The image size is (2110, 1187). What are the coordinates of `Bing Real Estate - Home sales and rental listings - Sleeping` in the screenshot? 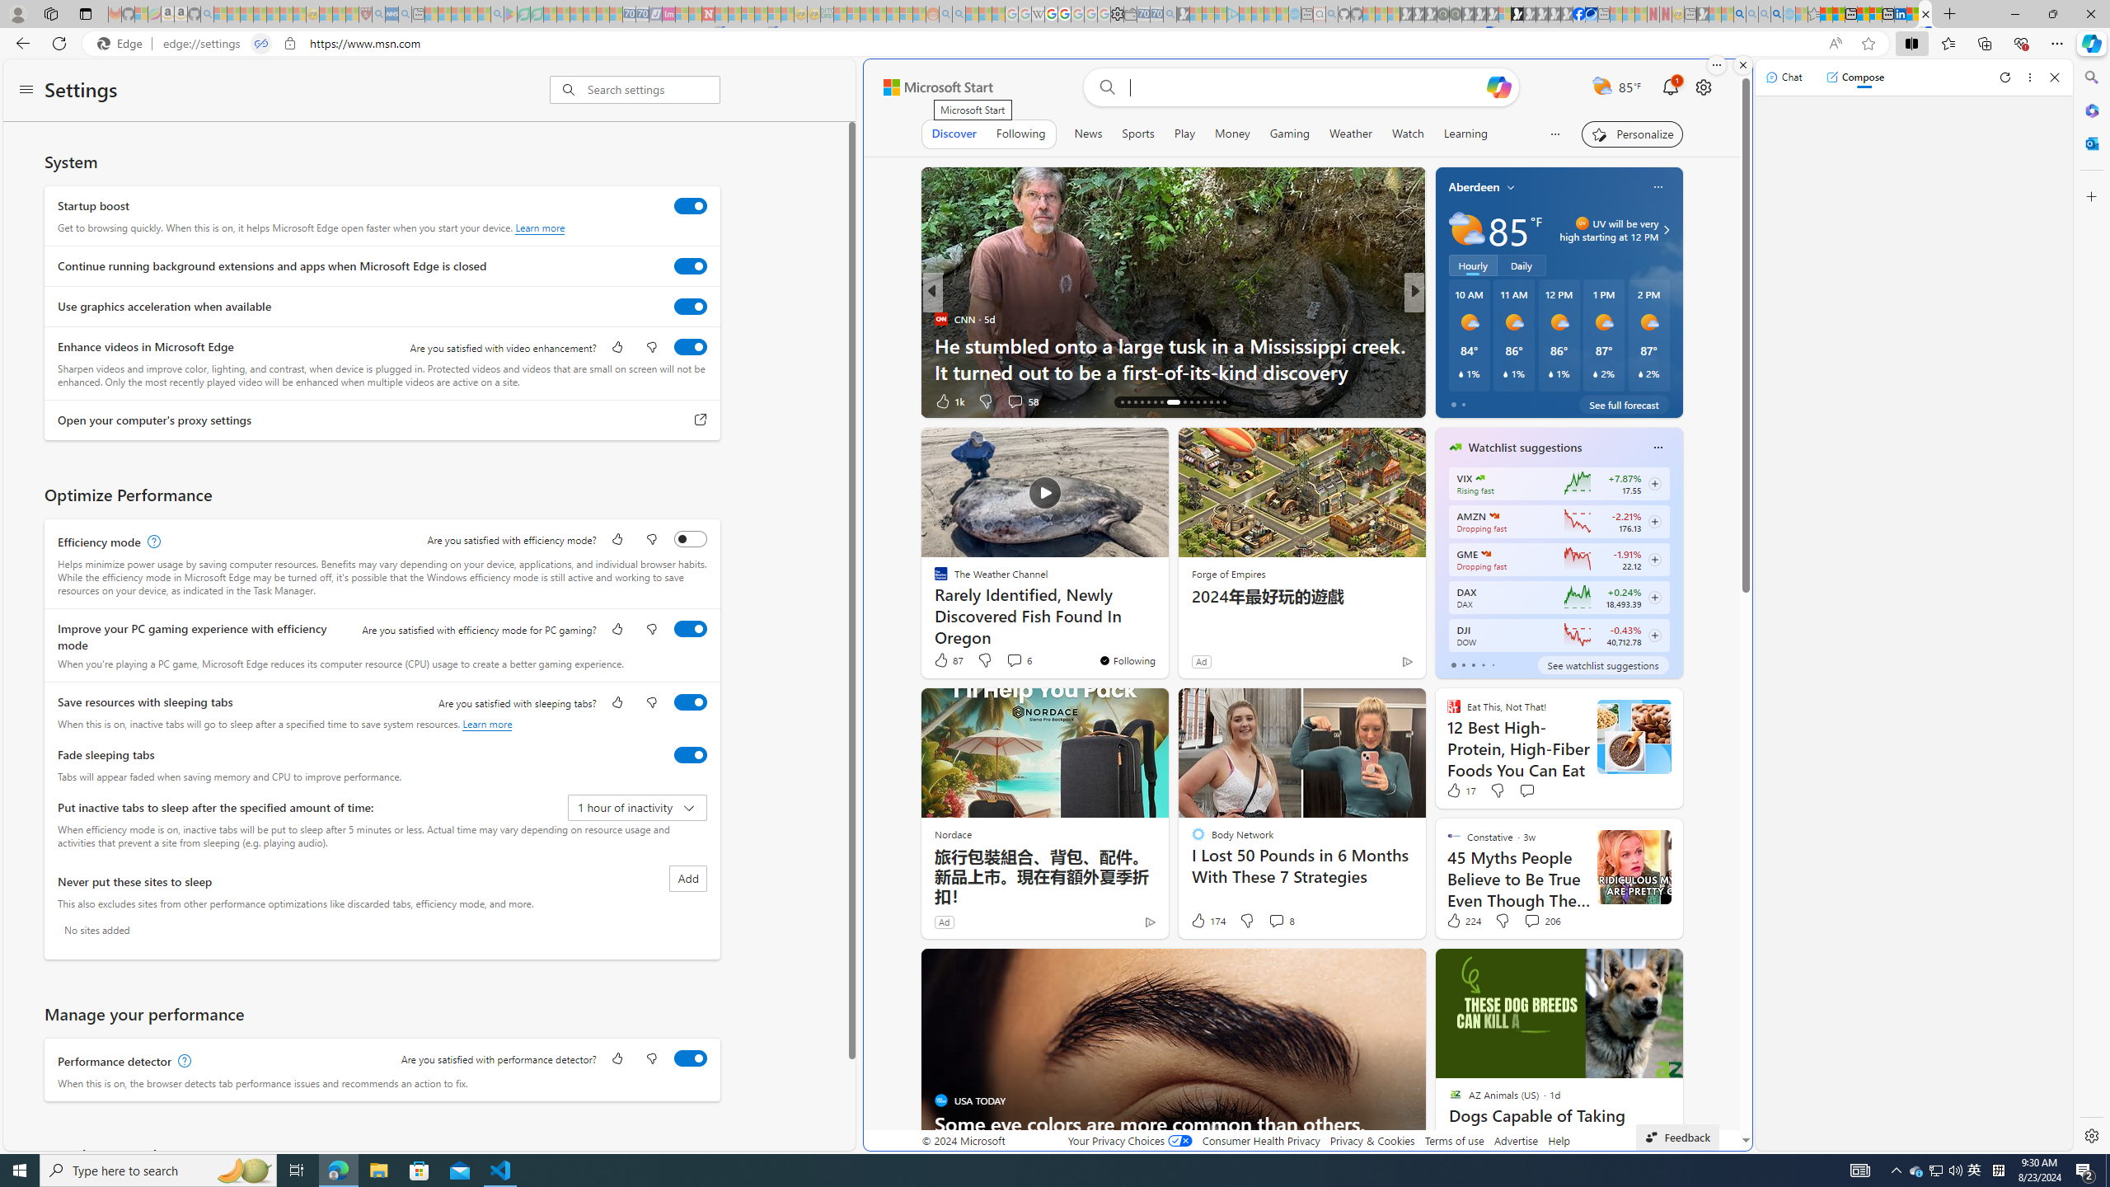 It's located at (1170, 14).